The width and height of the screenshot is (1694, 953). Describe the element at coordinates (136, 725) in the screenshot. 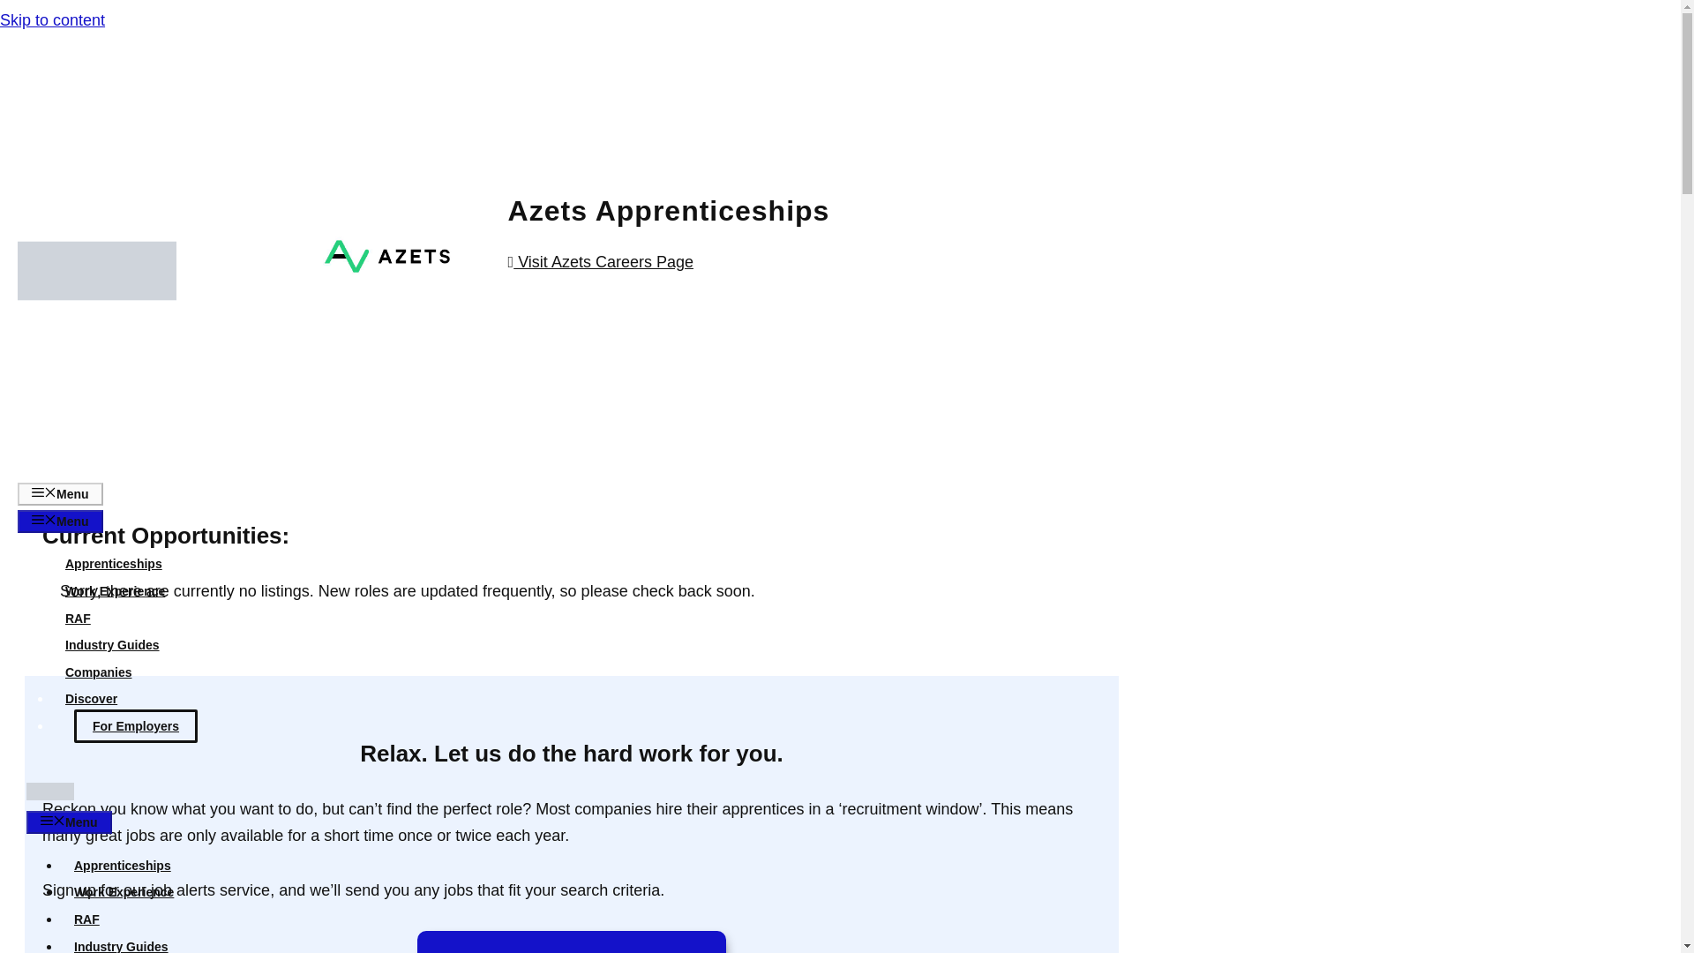

I see `For Employers` at that location.